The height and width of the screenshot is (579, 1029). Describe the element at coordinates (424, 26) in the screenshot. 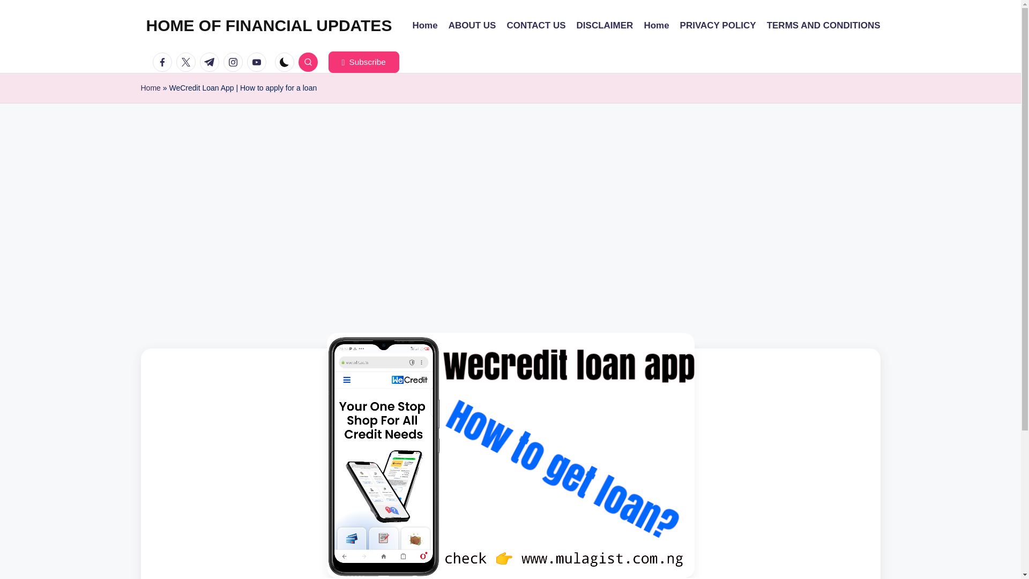

I see `Home` at that location.